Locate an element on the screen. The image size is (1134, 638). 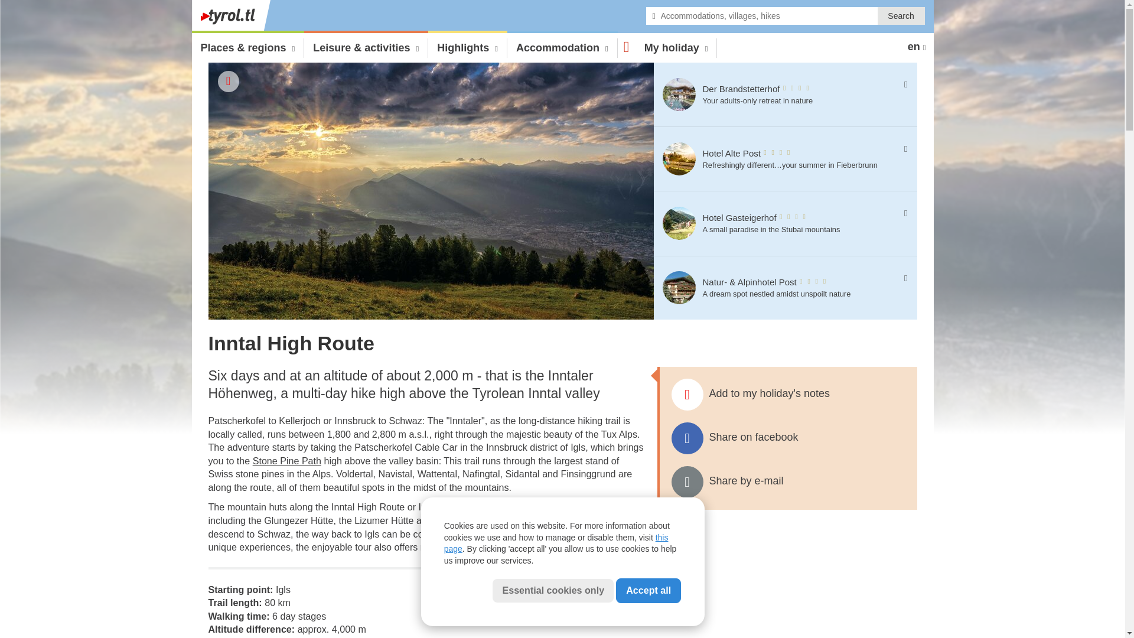
Your adults-only retreat in nature is located at coordinates (679, 95).